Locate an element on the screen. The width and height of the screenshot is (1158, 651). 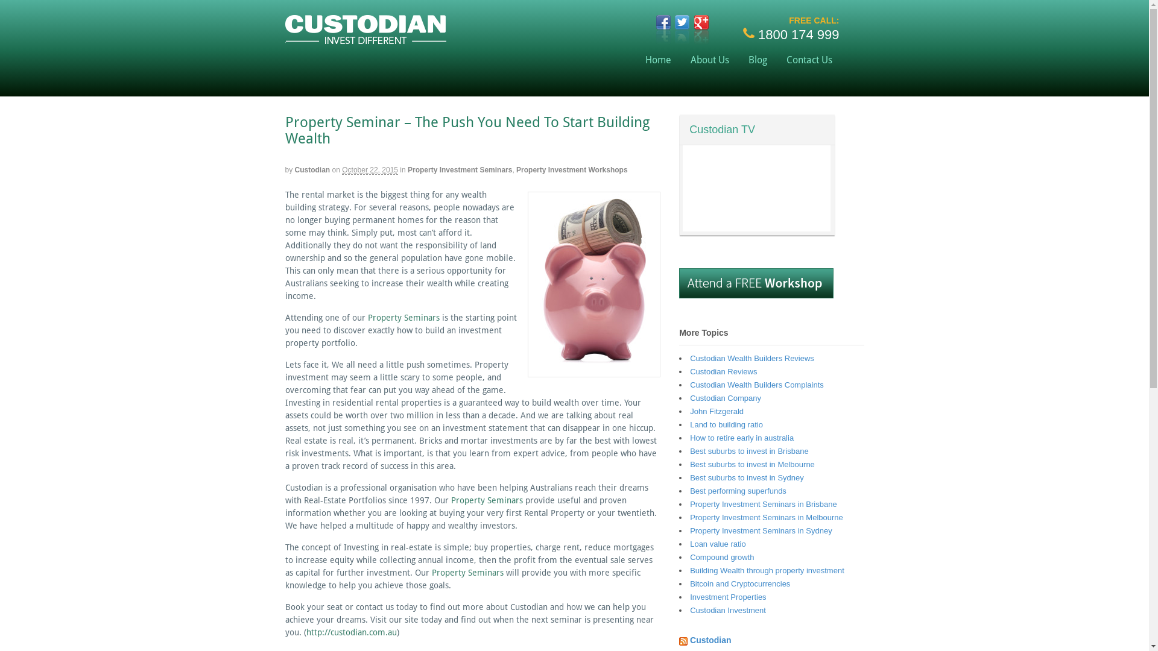
Custodian Wealth Builders Complaints is located at coordinates (757, 385).